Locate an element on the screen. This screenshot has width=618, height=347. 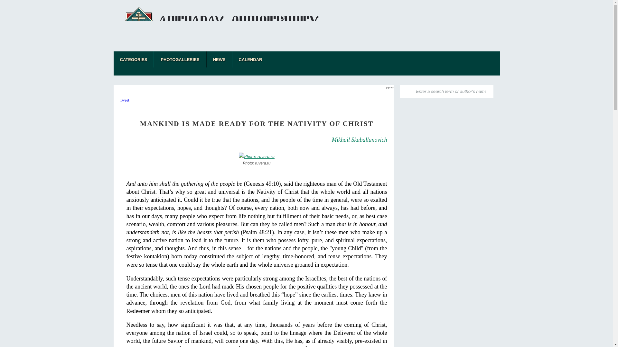
Photo: ruvera.ru is located at coordinates (257, 159).